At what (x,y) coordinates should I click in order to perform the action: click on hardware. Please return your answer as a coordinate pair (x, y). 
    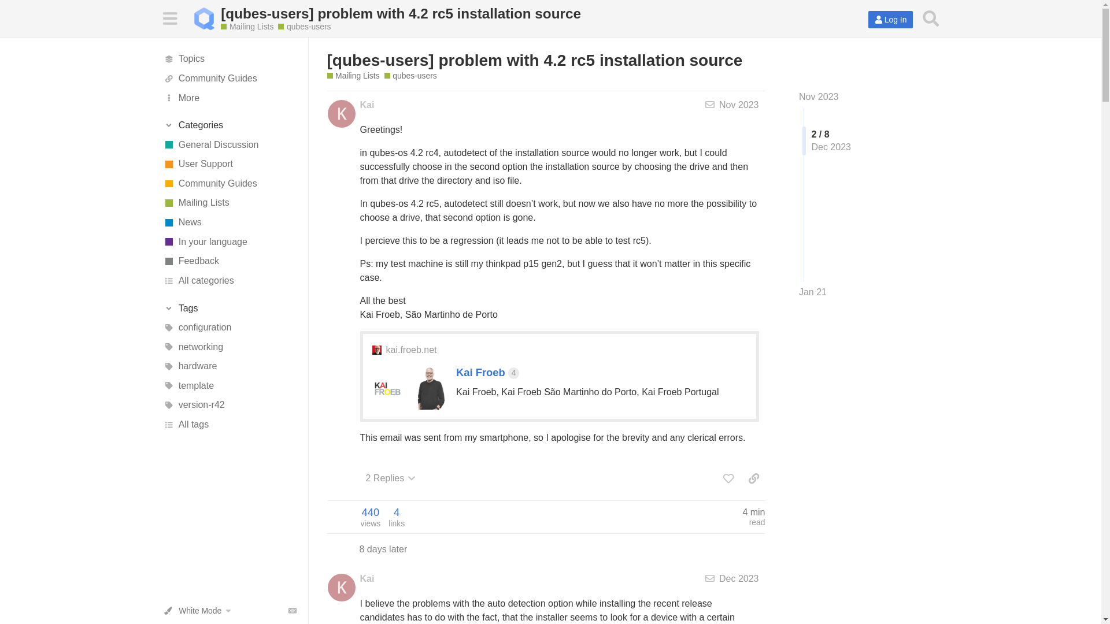
    Looking at the image, I should click on (230, 366).